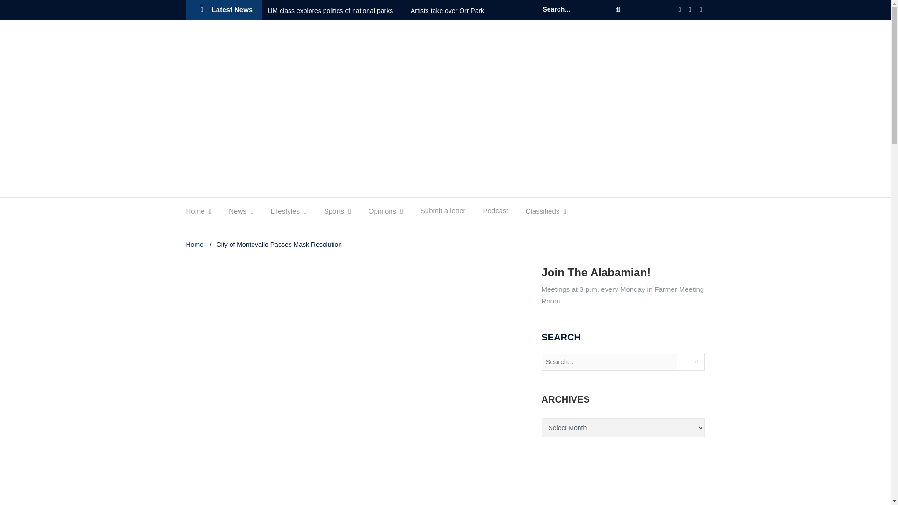 This screenshot has width=898, height=505. I want to click on Classifieds, so click(543, 213).